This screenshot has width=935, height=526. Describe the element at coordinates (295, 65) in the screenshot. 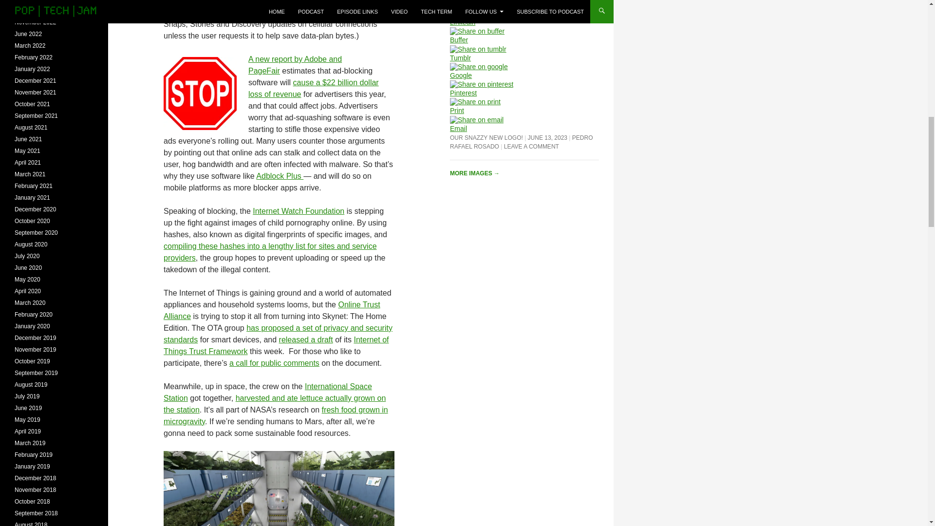

I see `A new report by Adobe and PageFair` at that location.